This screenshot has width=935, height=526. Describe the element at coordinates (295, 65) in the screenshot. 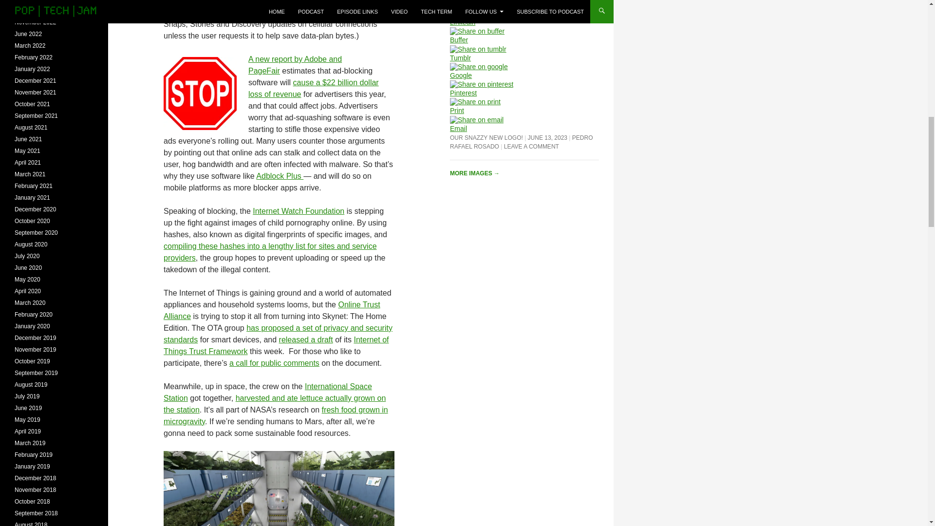

I see `A new report by Adobe and PageFair` at that location.